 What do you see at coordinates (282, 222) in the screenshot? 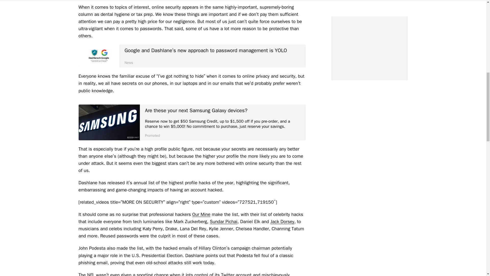
I see `Jack Dorsey` at bounding box center [282, 222].